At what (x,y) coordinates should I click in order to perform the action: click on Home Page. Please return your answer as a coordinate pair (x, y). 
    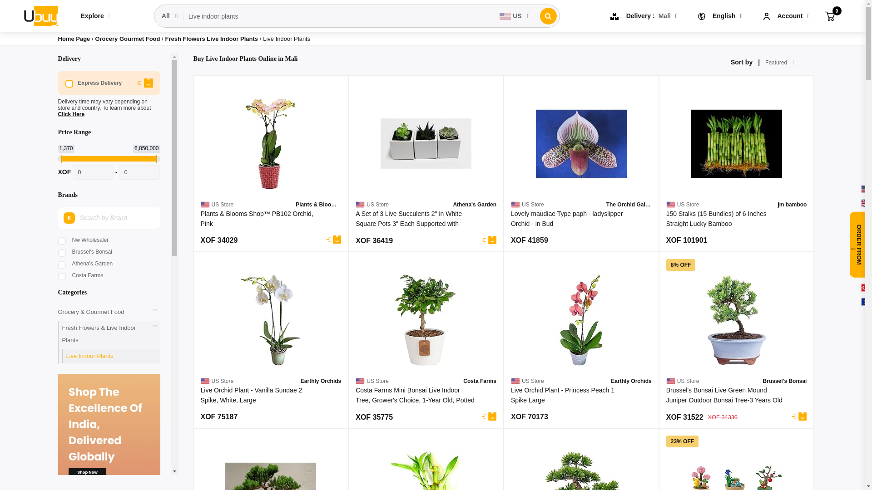
    Looking at the image, I should click on (74, 38).